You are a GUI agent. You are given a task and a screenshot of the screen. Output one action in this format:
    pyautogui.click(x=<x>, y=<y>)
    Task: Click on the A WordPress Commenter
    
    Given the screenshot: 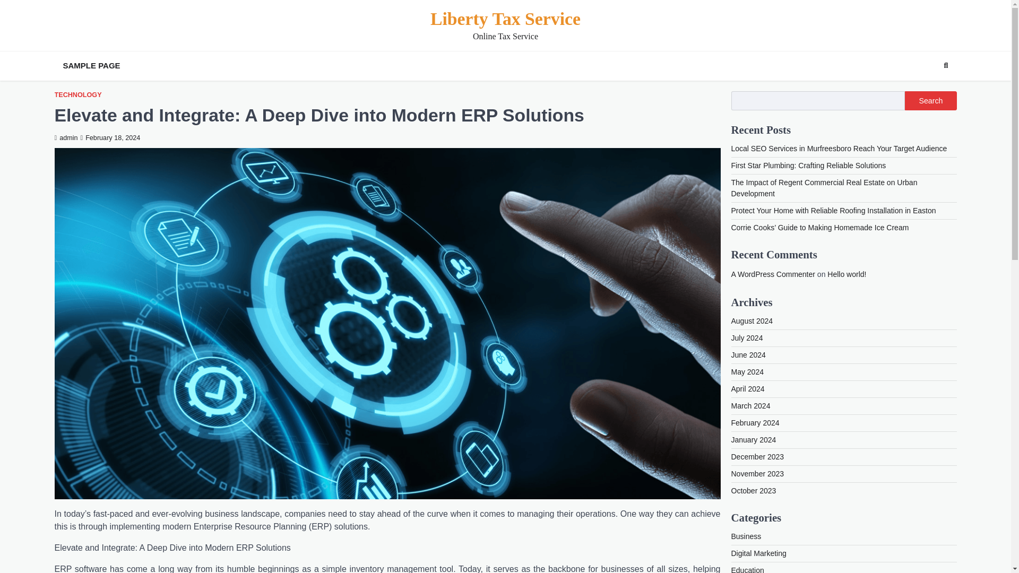 What is the action you would take?
    pyautogui.click(x=773, y=274)
    